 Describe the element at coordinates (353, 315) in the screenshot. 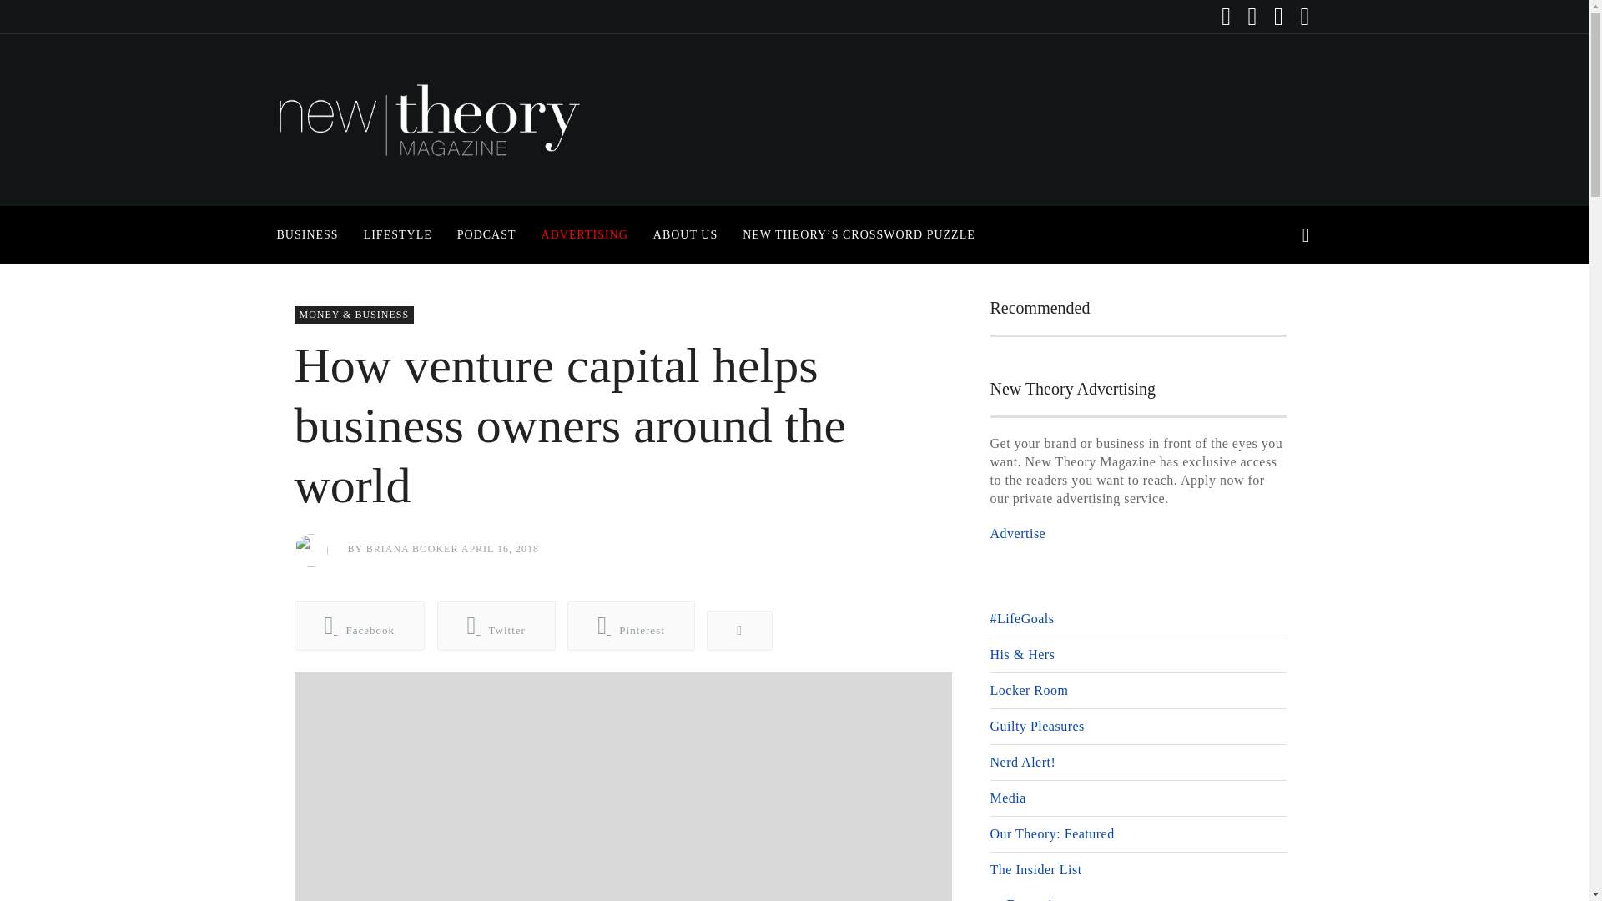

I see `View all posts in 144` at that location.